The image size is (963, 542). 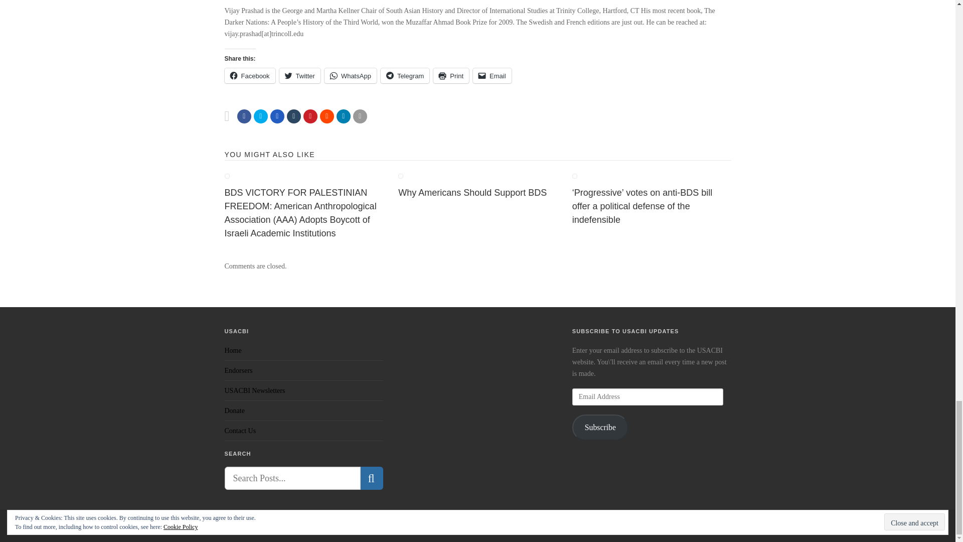 What do you see at coordinates (261, 116) in the screenshot?
I see `Tweet` at bounding box center [261, 116].